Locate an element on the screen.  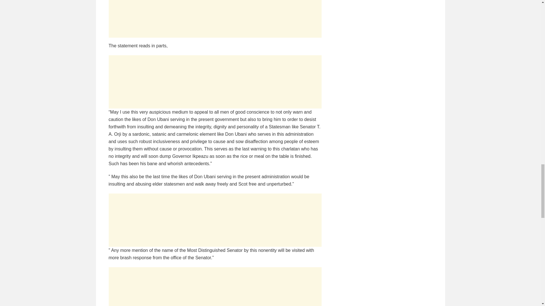
Advertisement is located at coordinates (215, 19).